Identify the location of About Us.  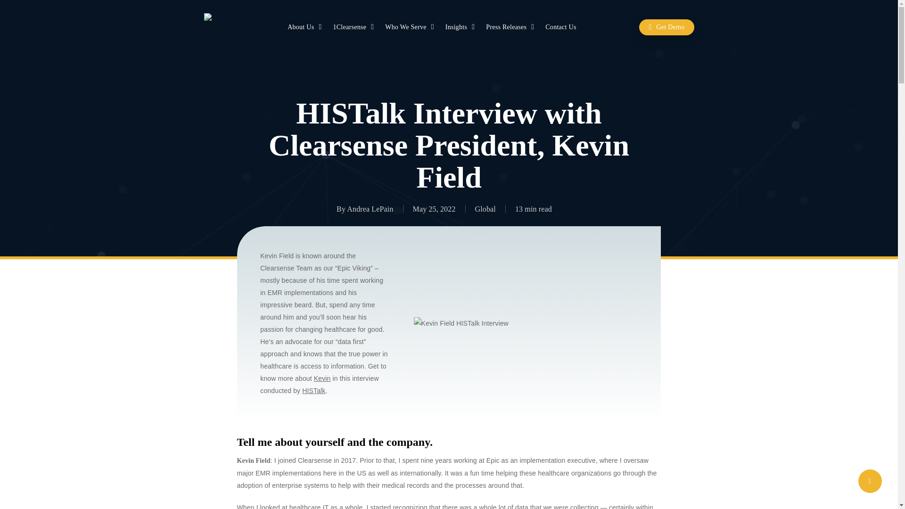
(305, 27).